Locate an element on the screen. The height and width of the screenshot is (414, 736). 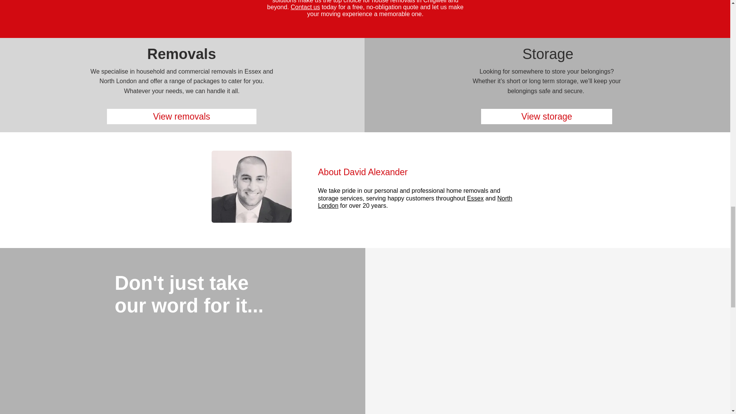
View storage is located at coordinates (547, 117).